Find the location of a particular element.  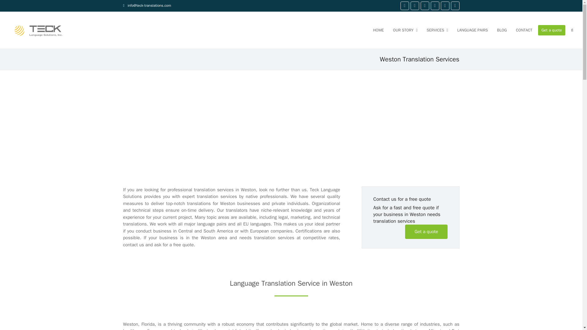

Yelp is located at coordinates (435, 6).